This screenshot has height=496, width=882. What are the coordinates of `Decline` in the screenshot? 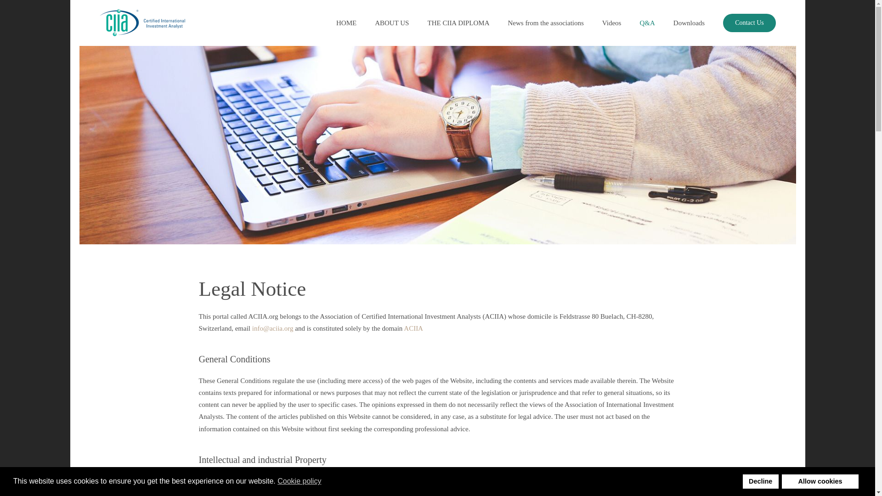 It's located at (761, 481).